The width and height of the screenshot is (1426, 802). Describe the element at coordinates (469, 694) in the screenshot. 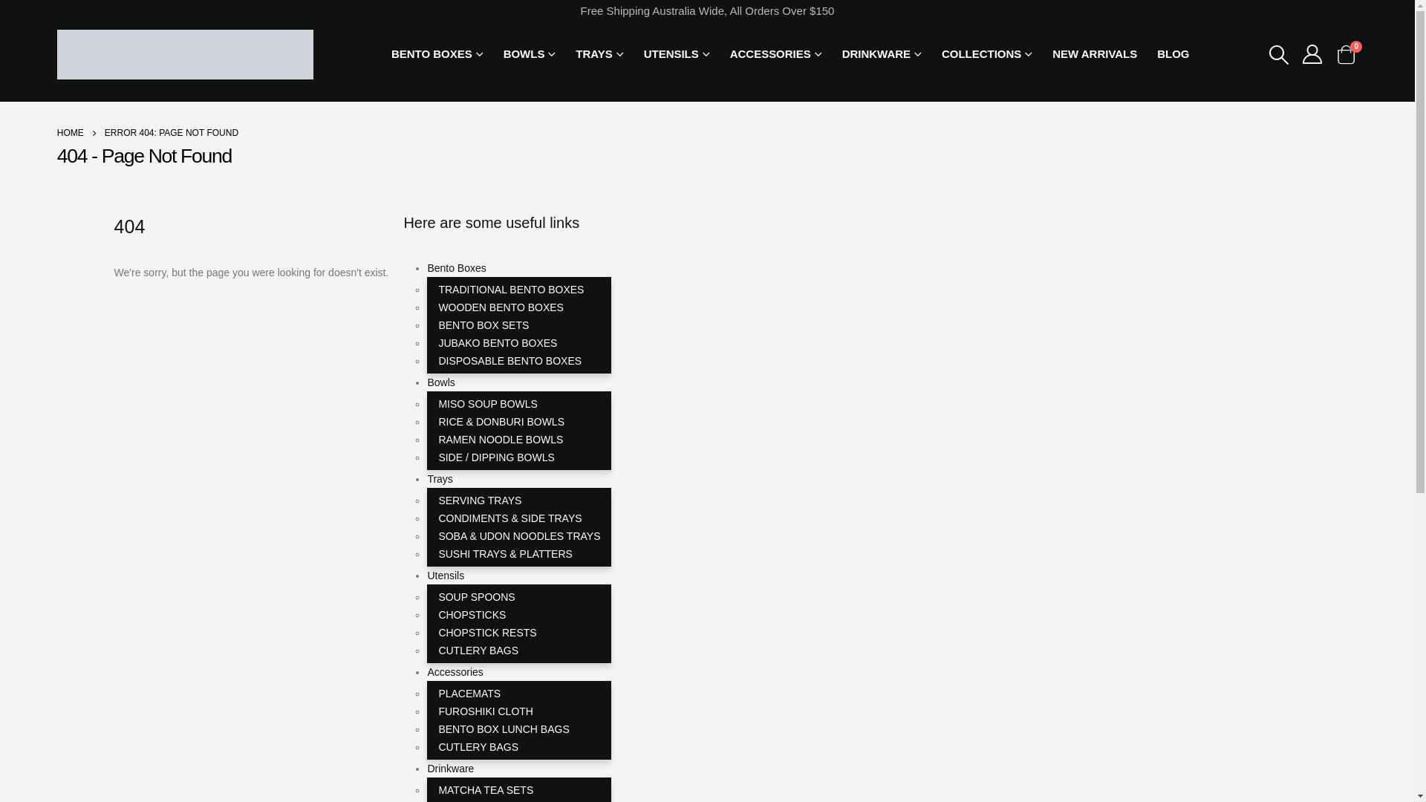

I see `PLACEMATS` at that location.